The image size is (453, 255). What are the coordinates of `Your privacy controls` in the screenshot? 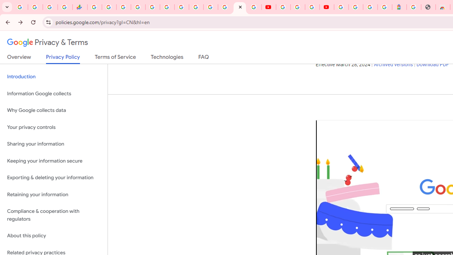 It's located at (54, 127).